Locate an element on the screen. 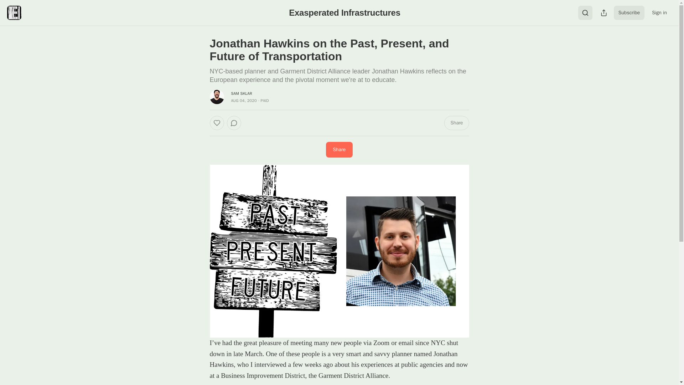 The image size is (684, 385). Sign in is located at coordinates (659, 13).